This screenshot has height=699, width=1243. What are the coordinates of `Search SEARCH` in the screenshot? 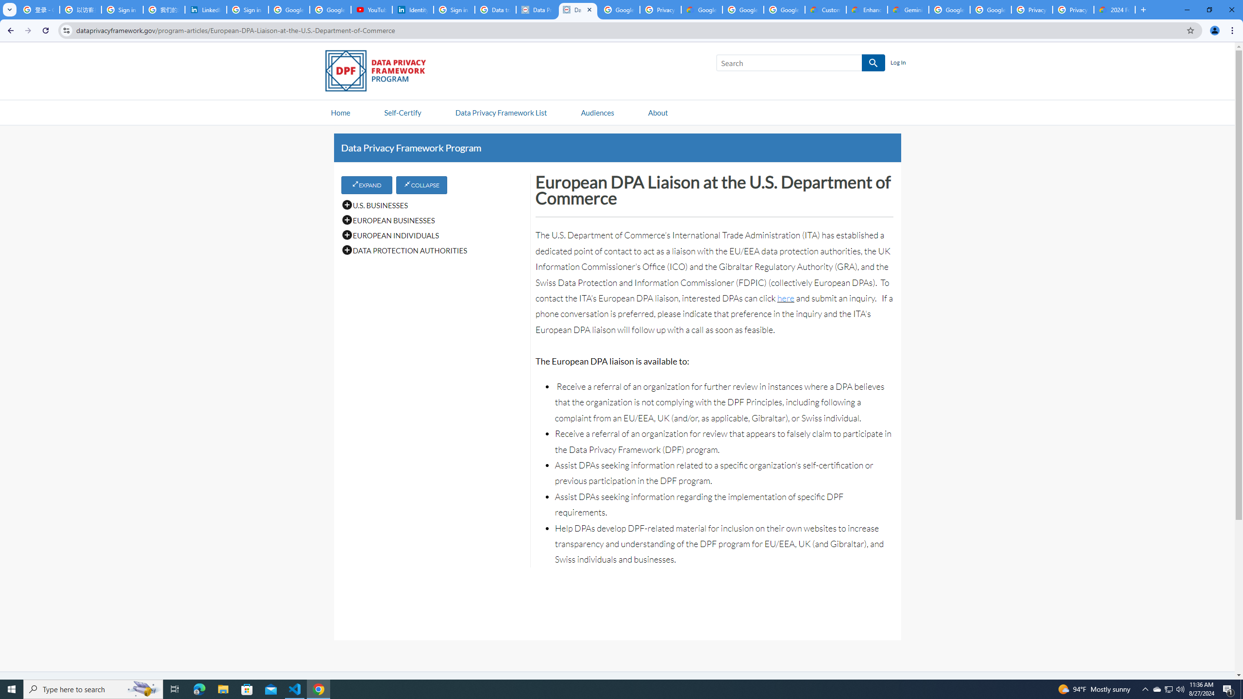 It's located at (800, 65).